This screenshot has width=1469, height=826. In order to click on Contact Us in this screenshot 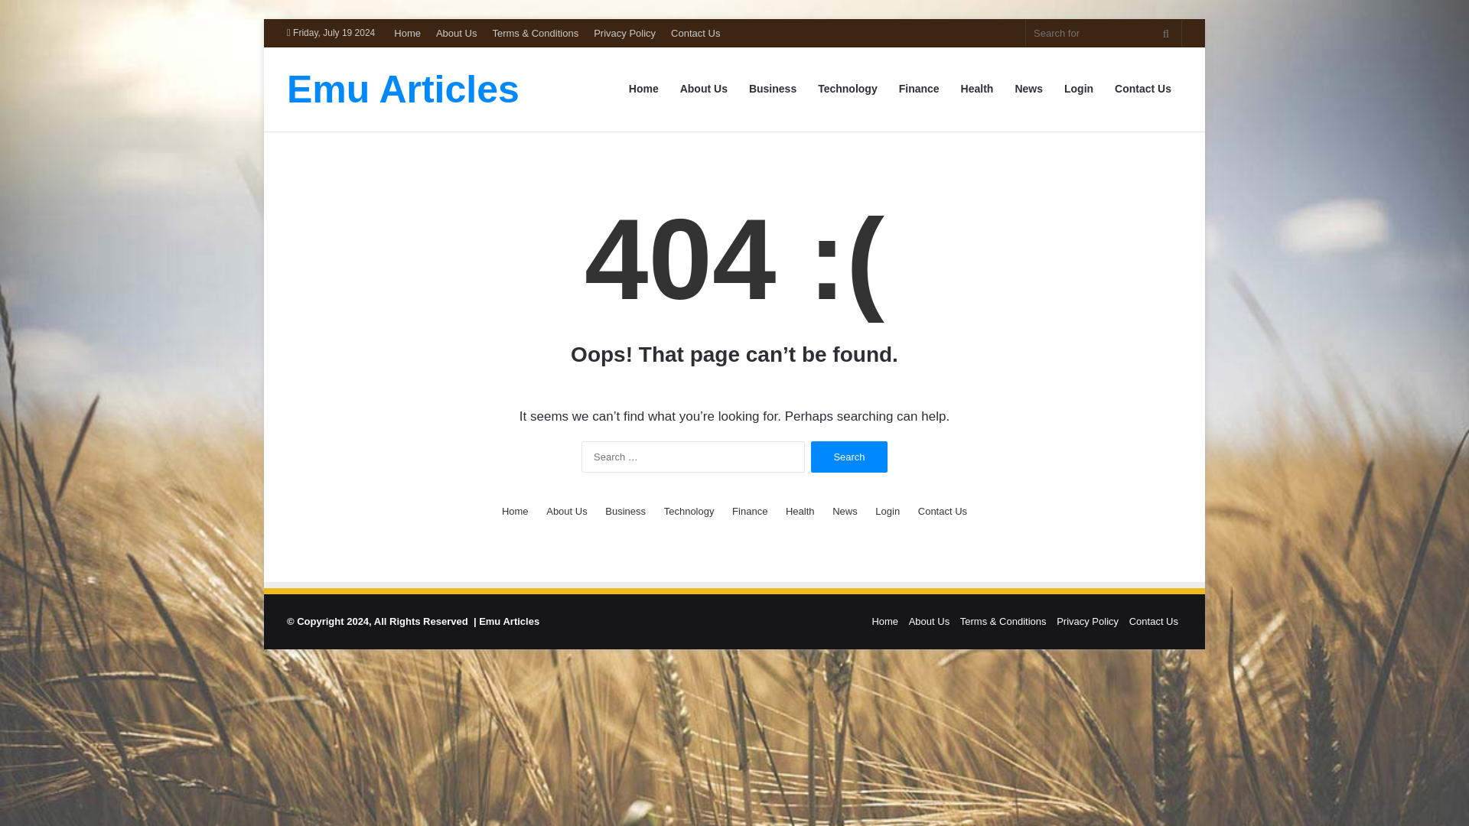, I will do `click(1143, 89)`.